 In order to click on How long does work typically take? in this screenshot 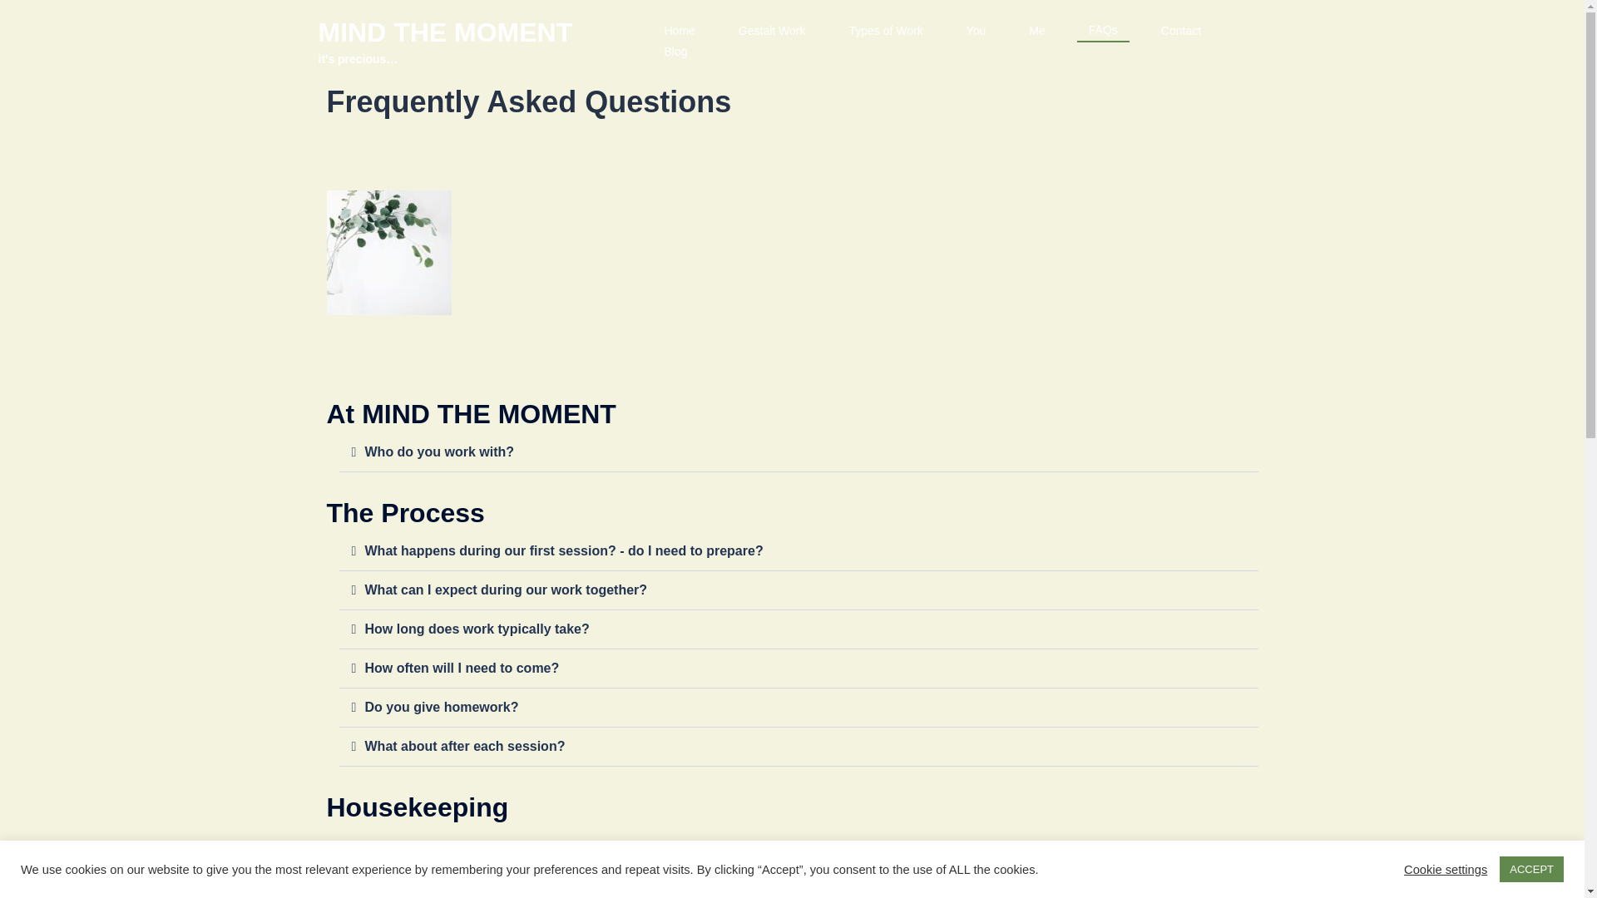, I will do `click(476, 629)`.